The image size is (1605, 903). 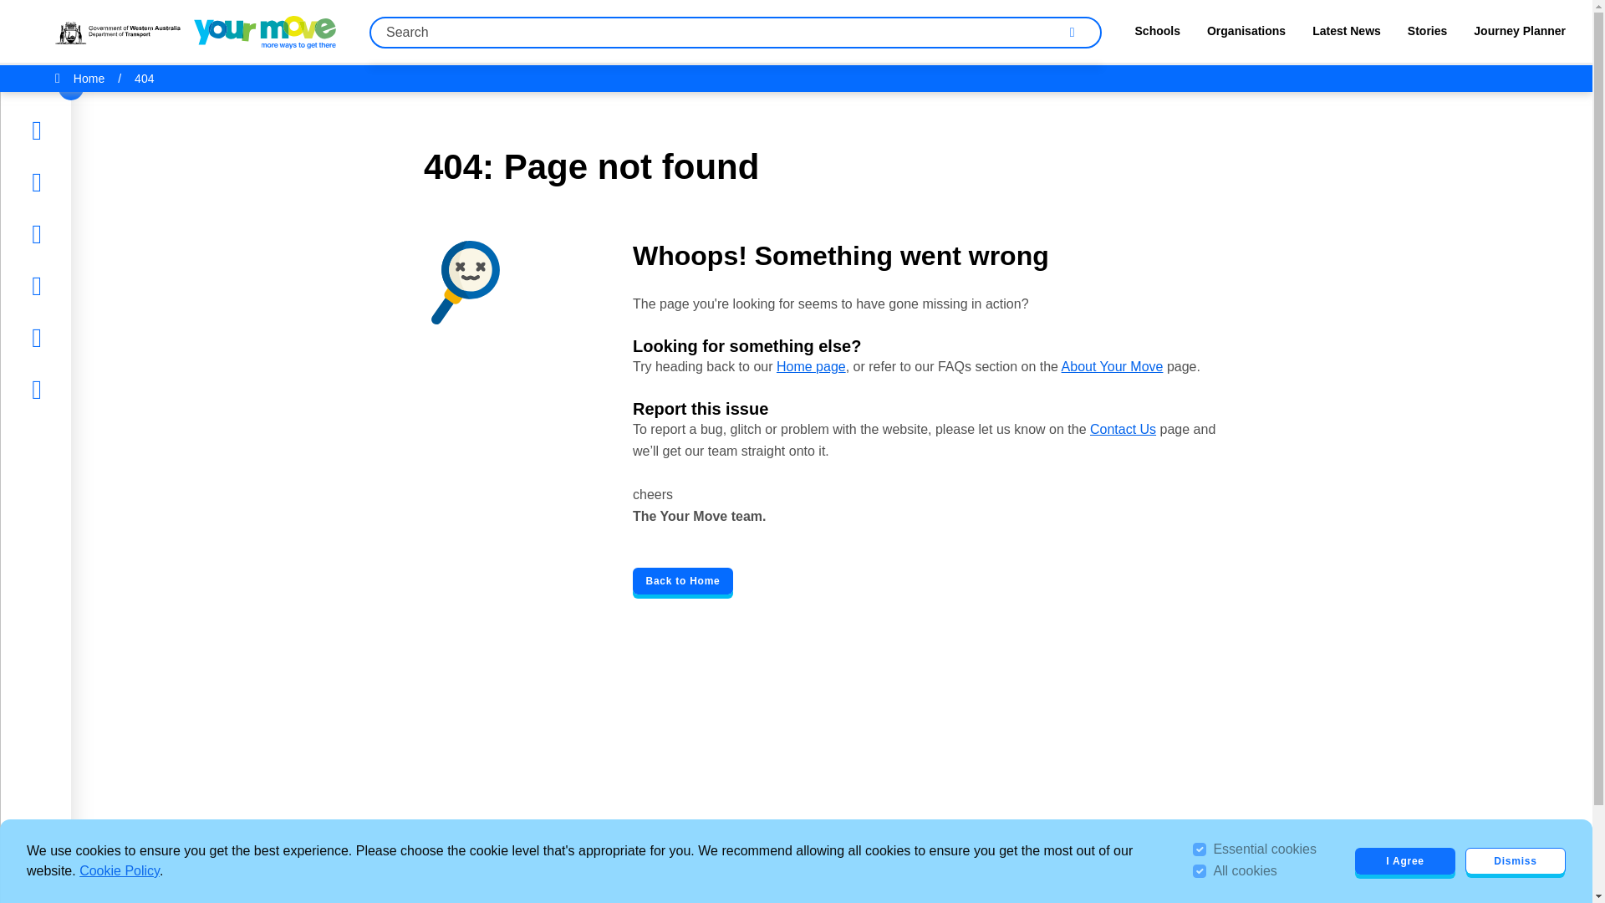 I want to click on Resources, so click(x=79, y=286).